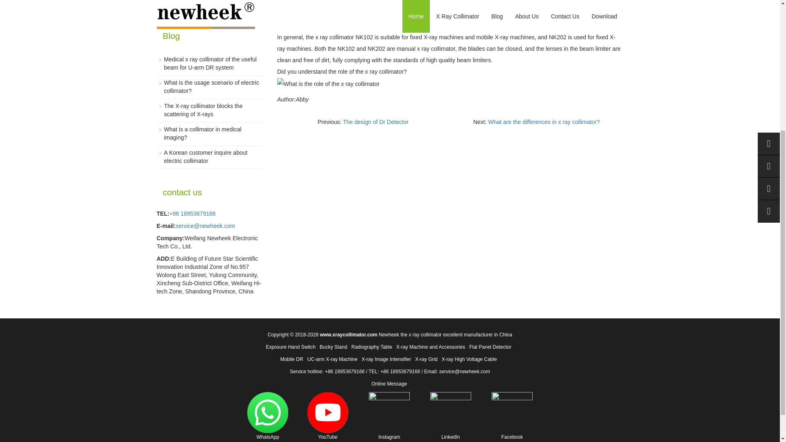  Describe the element at coordinates (194, 6) in the screenshot. I see `Others X Ray Collimator` at that location.